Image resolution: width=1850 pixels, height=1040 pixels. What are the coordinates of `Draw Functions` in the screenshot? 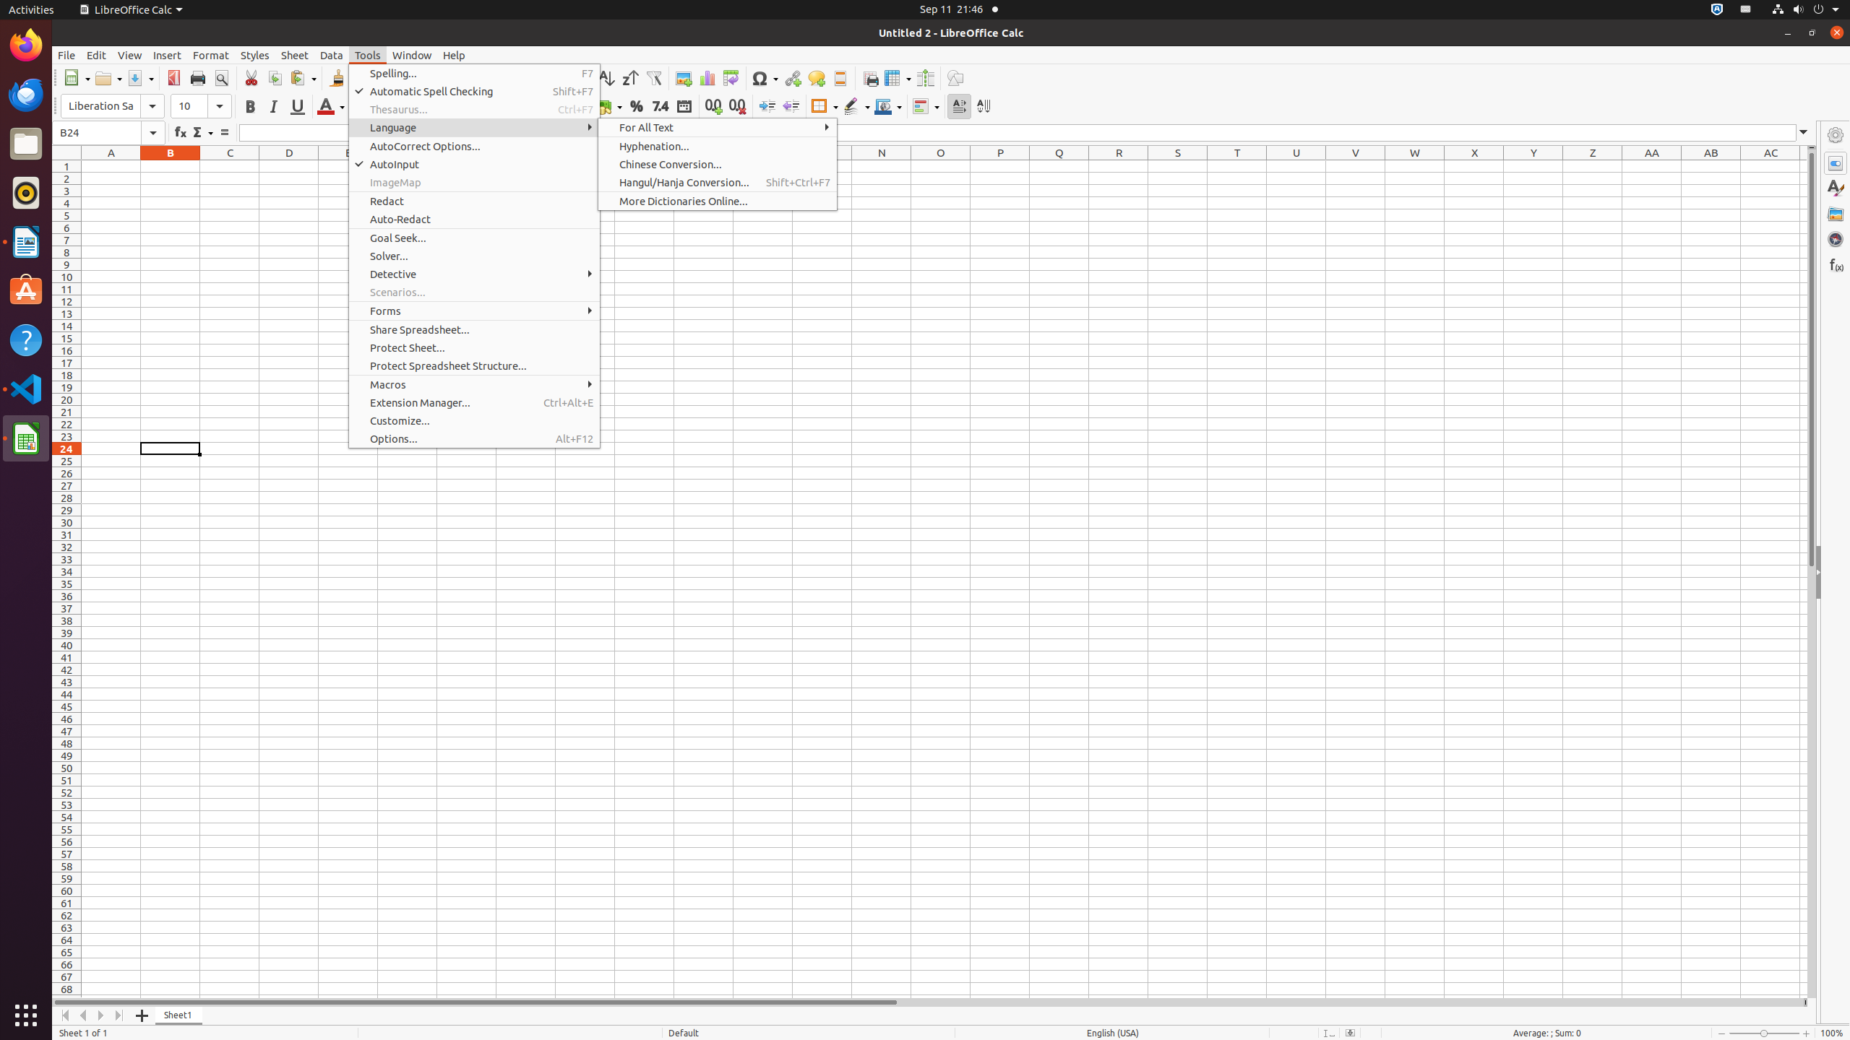 It's located at (955, 78).